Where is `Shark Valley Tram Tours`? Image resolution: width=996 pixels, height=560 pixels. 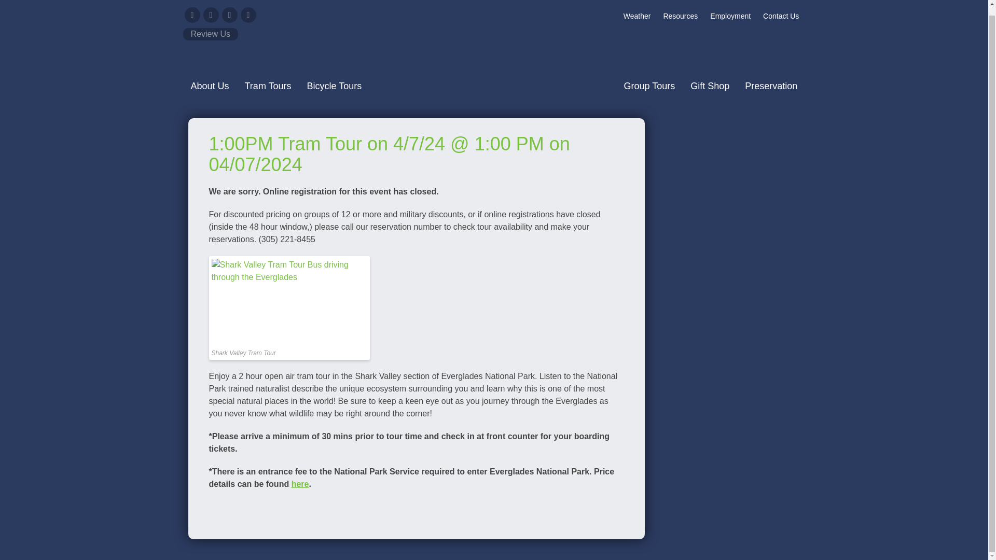 Shark Valley Tram Tours is located at coordinates (493, 49).